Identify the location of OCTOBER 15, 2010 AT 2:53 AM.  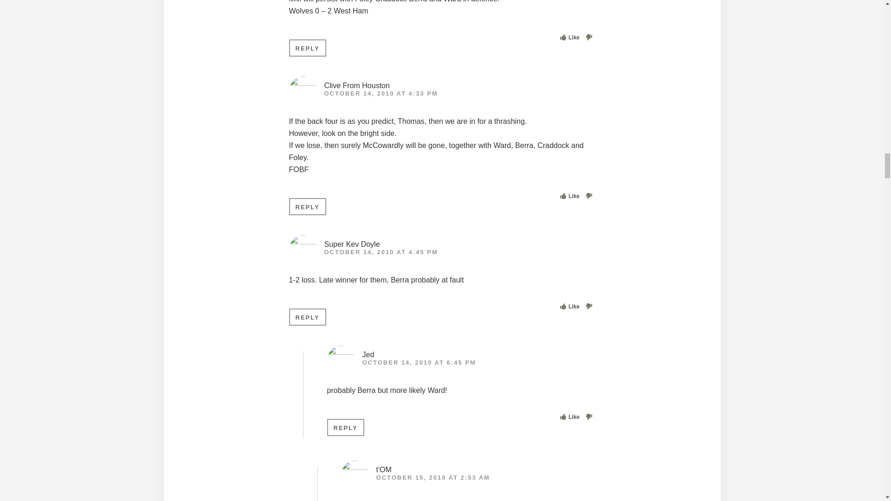
(433, 477).